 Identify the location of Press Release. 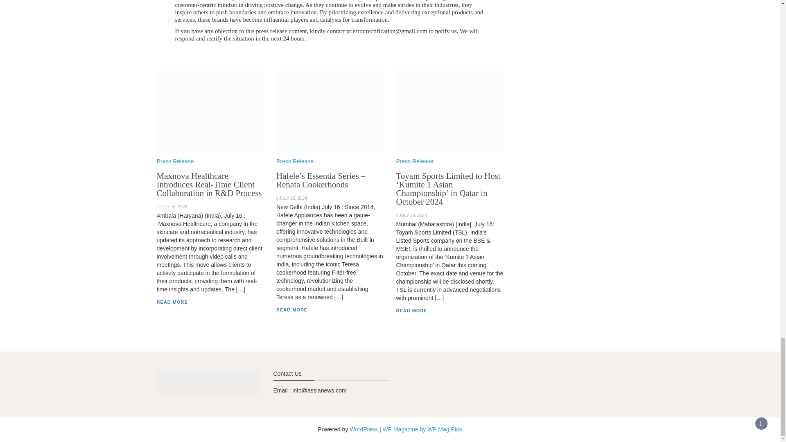
(175, 161).